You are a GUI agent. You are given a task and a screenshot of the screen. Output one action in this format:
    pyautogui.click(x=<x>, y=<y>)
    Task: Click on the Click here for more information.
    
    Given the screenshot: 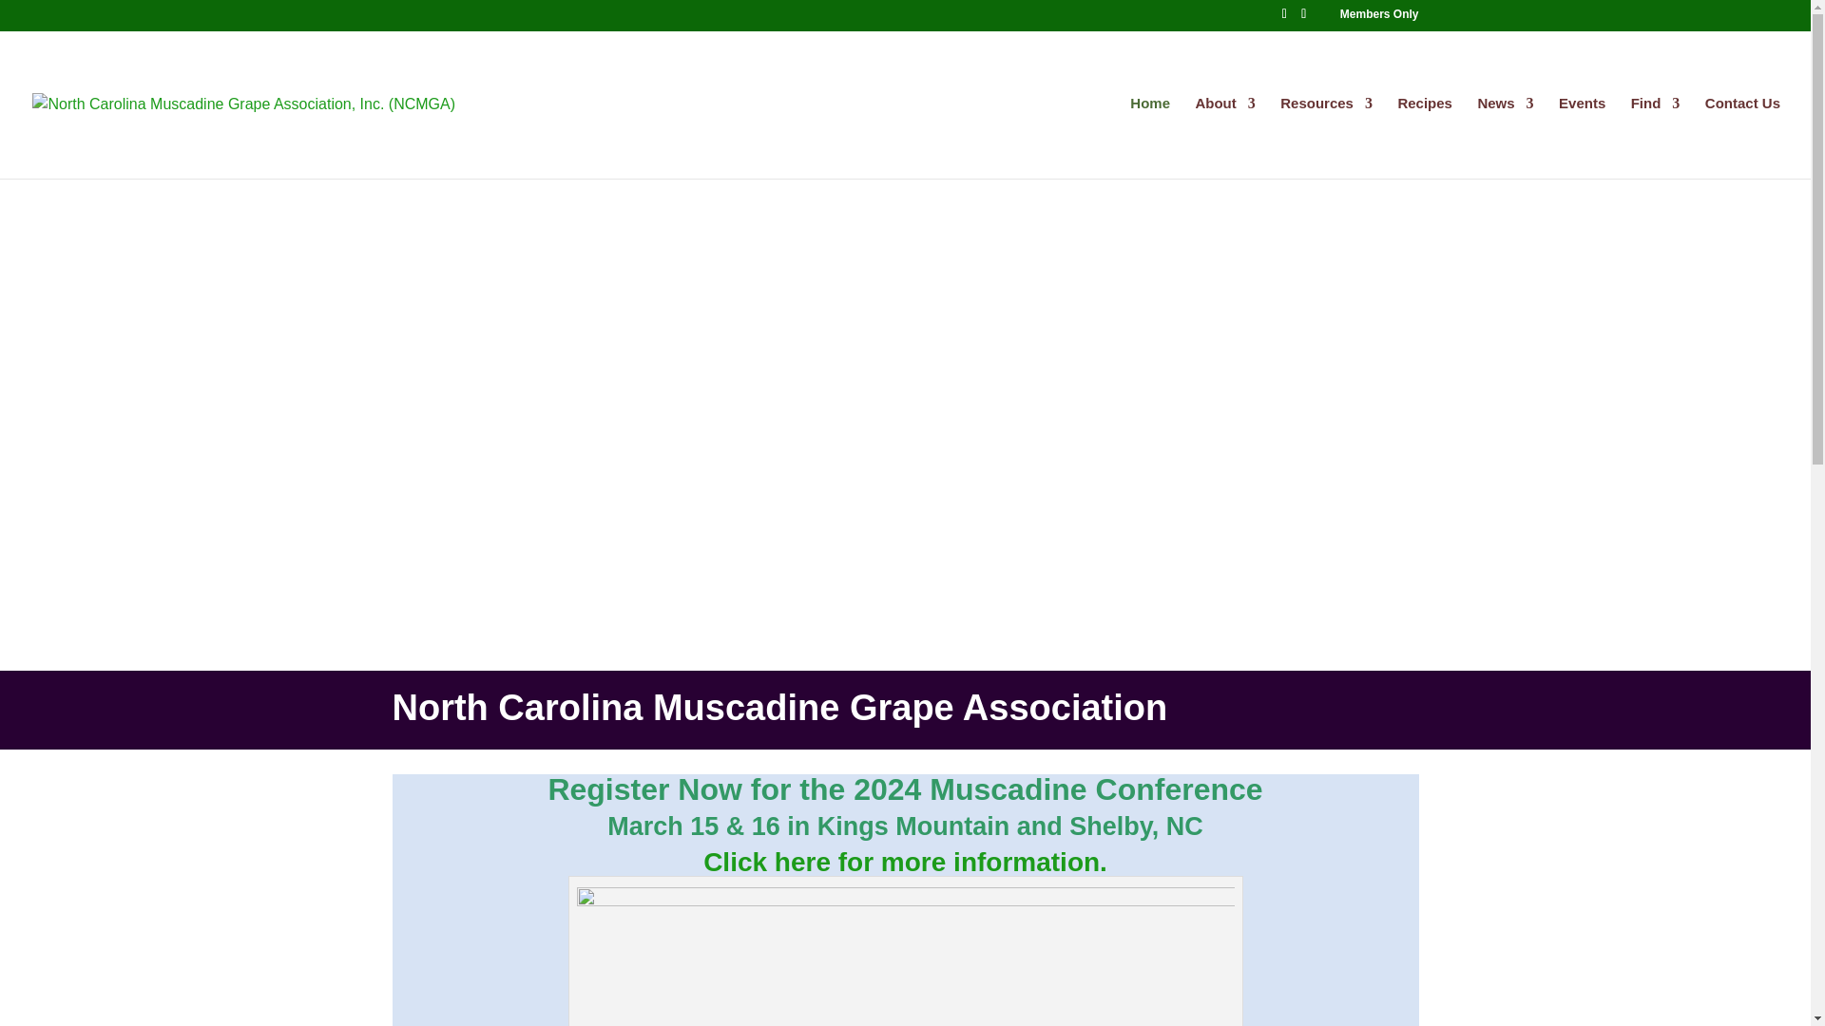 What is the action you would take?
    pyautogui.click(x=905, y=863)
    